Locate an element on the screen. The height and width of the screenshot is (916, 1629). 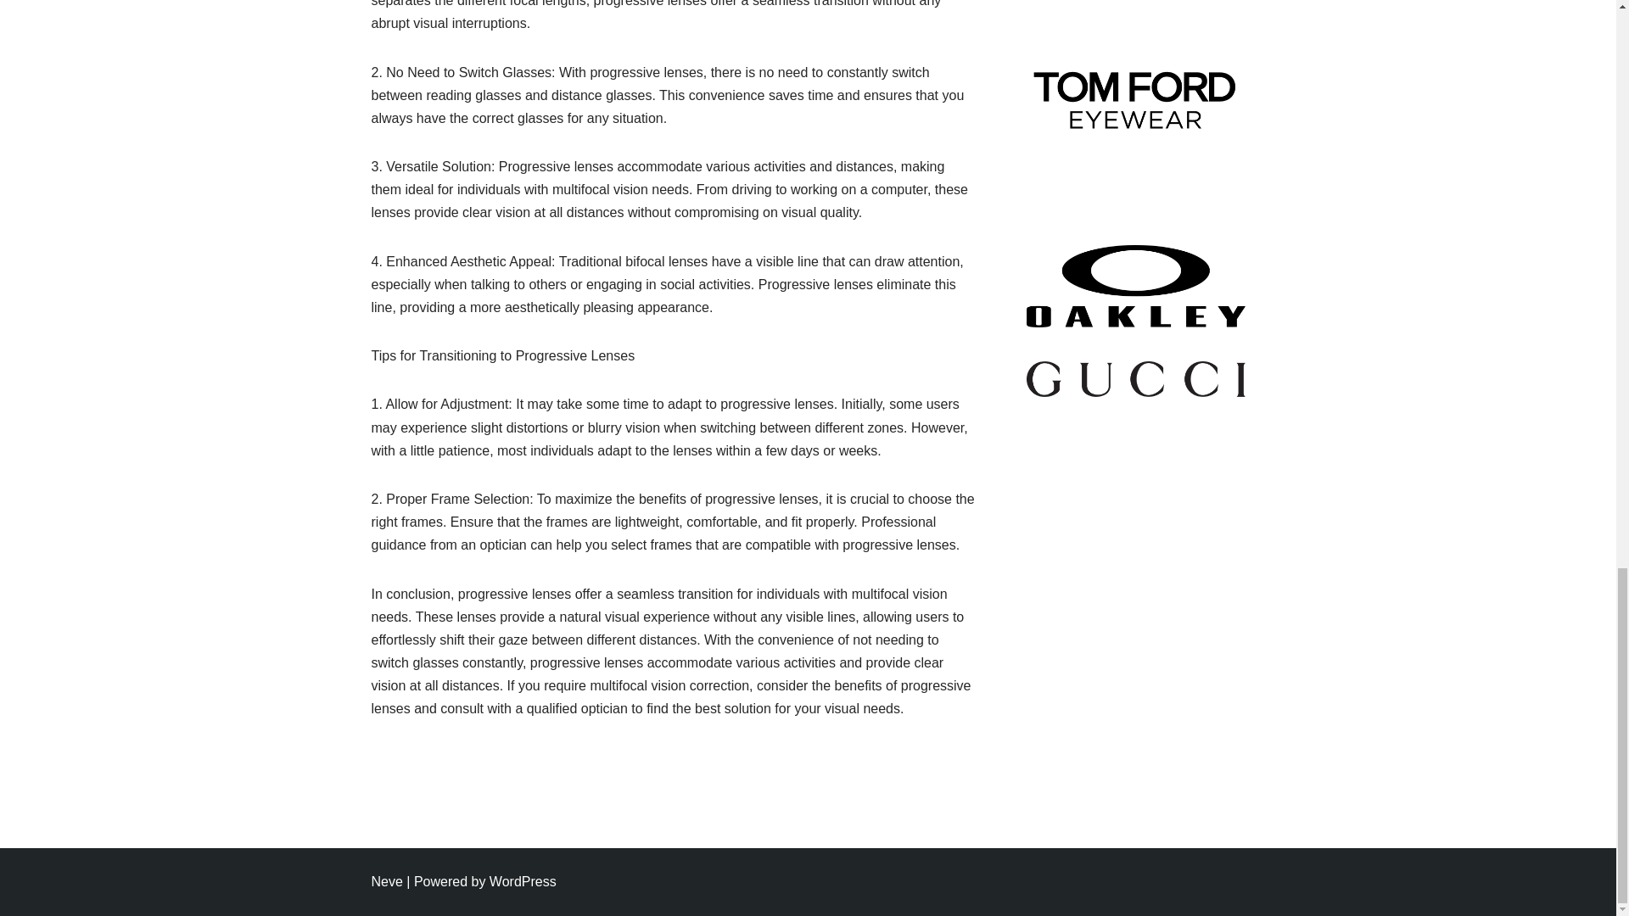
Neve is located at coordinates (387, 881).